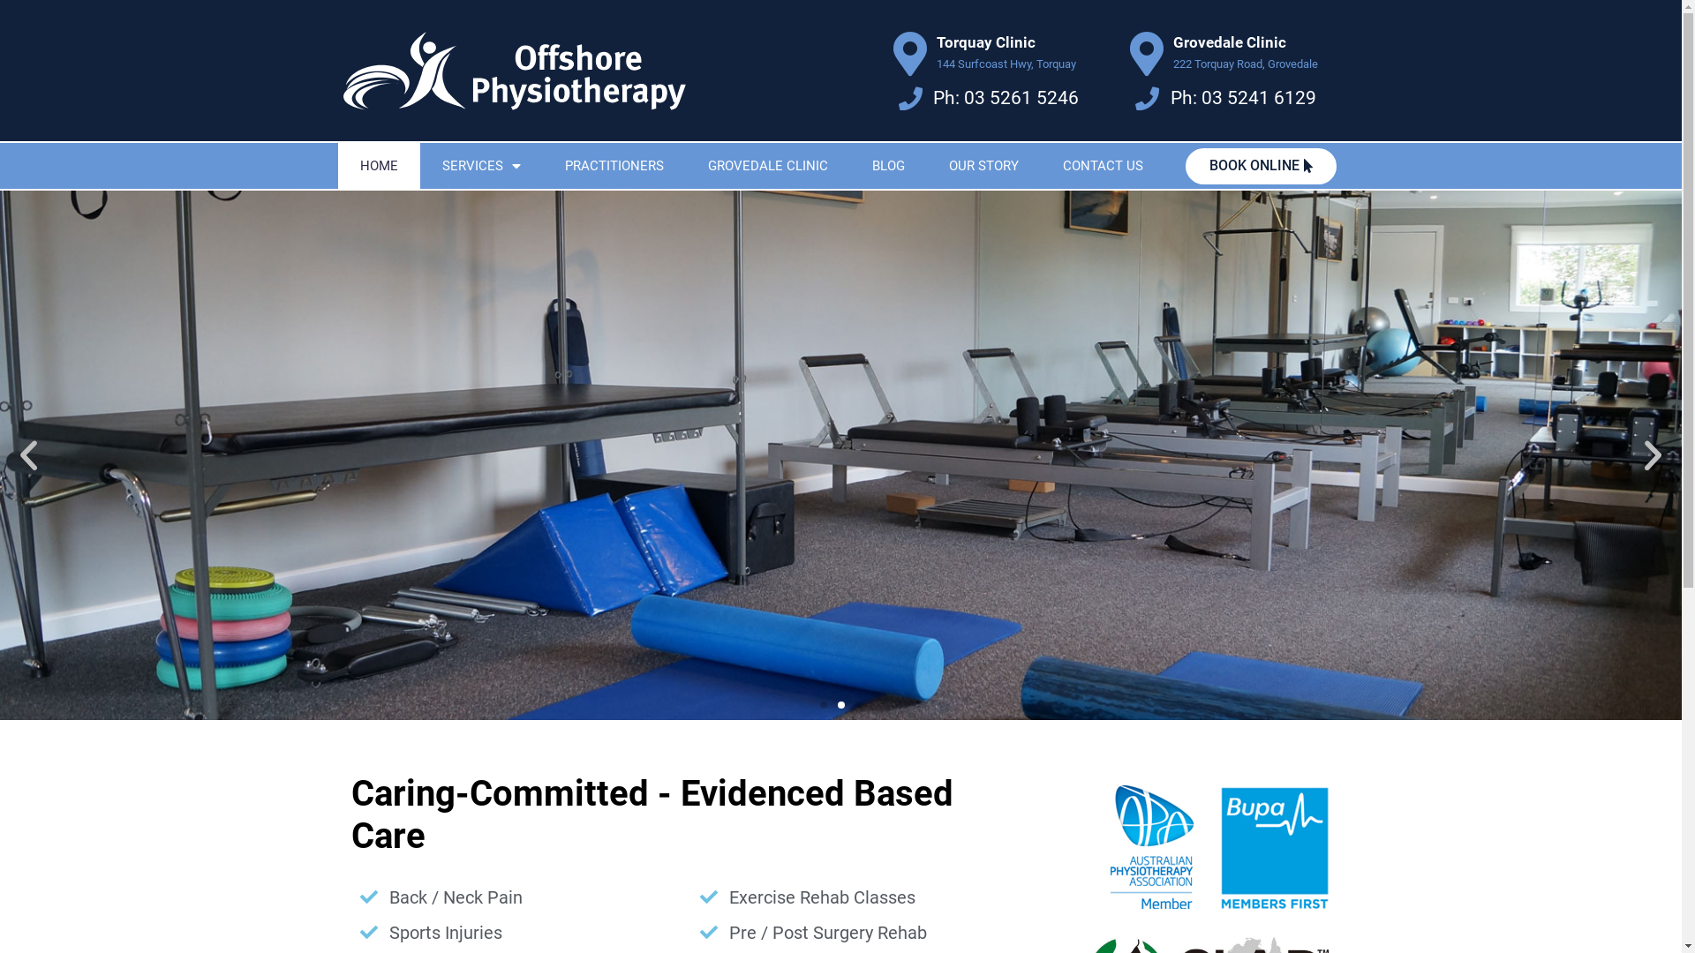  I want to click on Exercise Rehab Classes, so click(862, 897).